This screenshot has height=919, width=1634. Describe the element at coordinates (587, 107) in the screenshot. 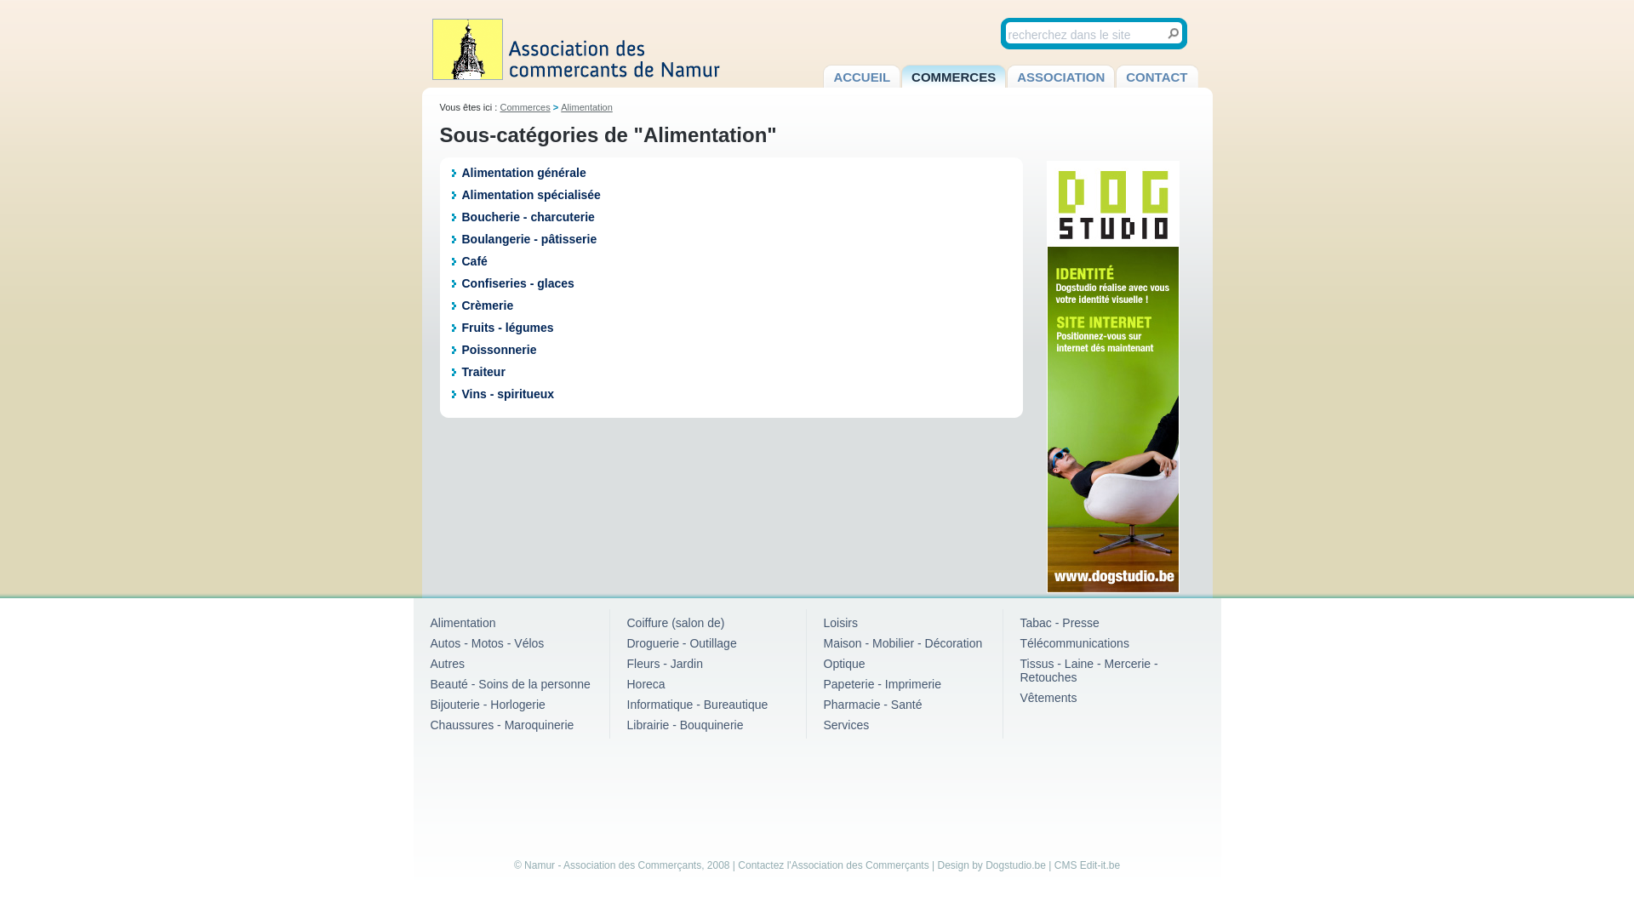

I see `Alimentation` at that location.